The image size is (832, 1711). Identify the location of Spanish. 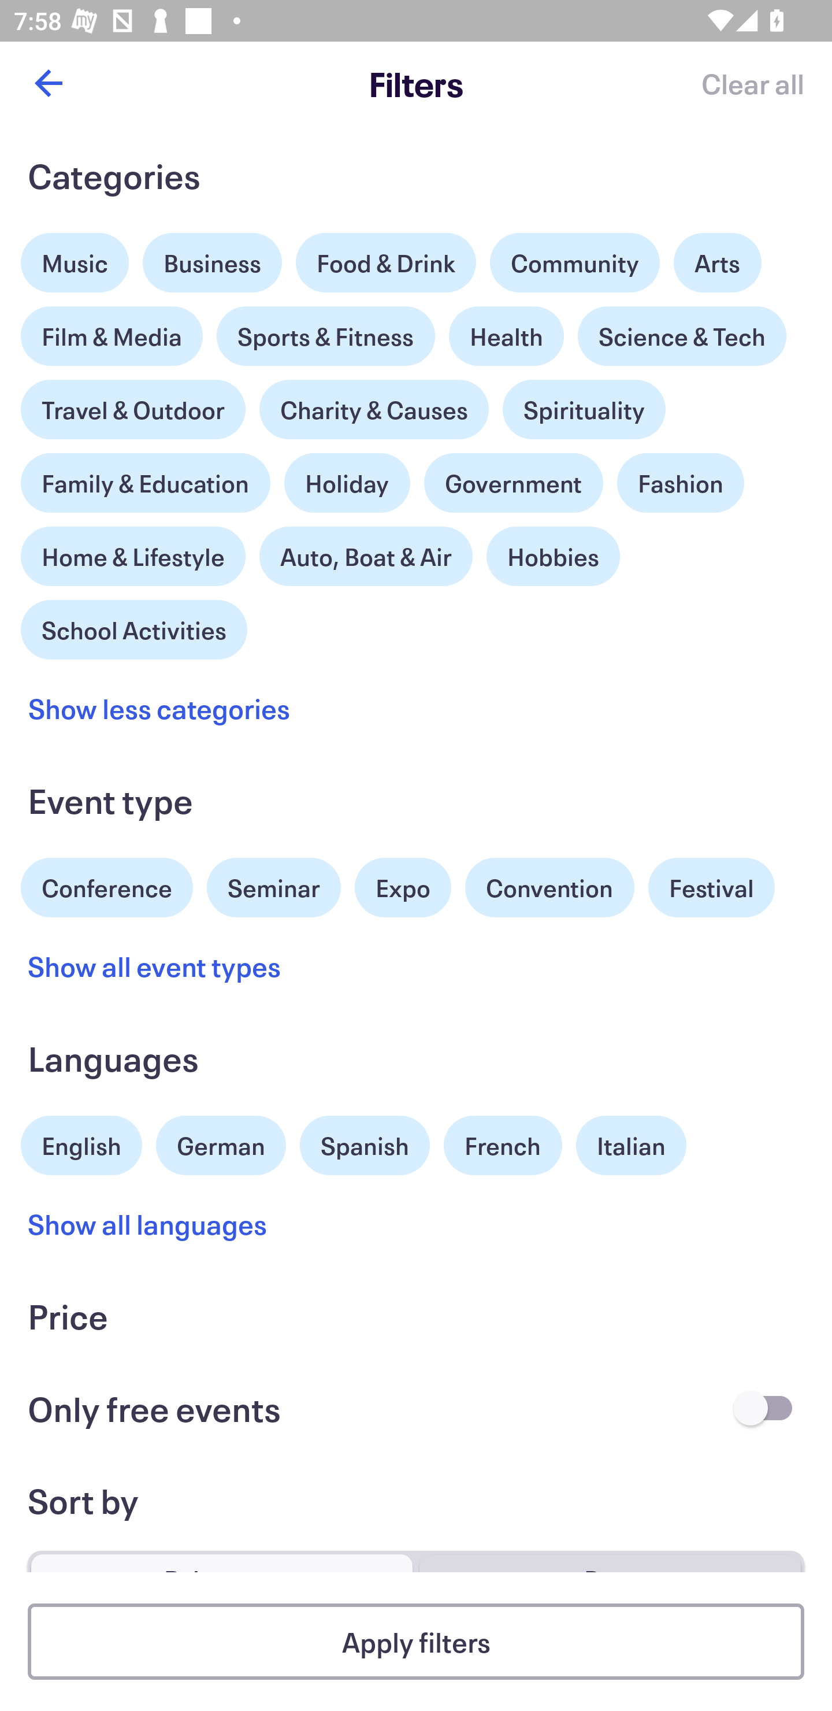
(365, 1146).